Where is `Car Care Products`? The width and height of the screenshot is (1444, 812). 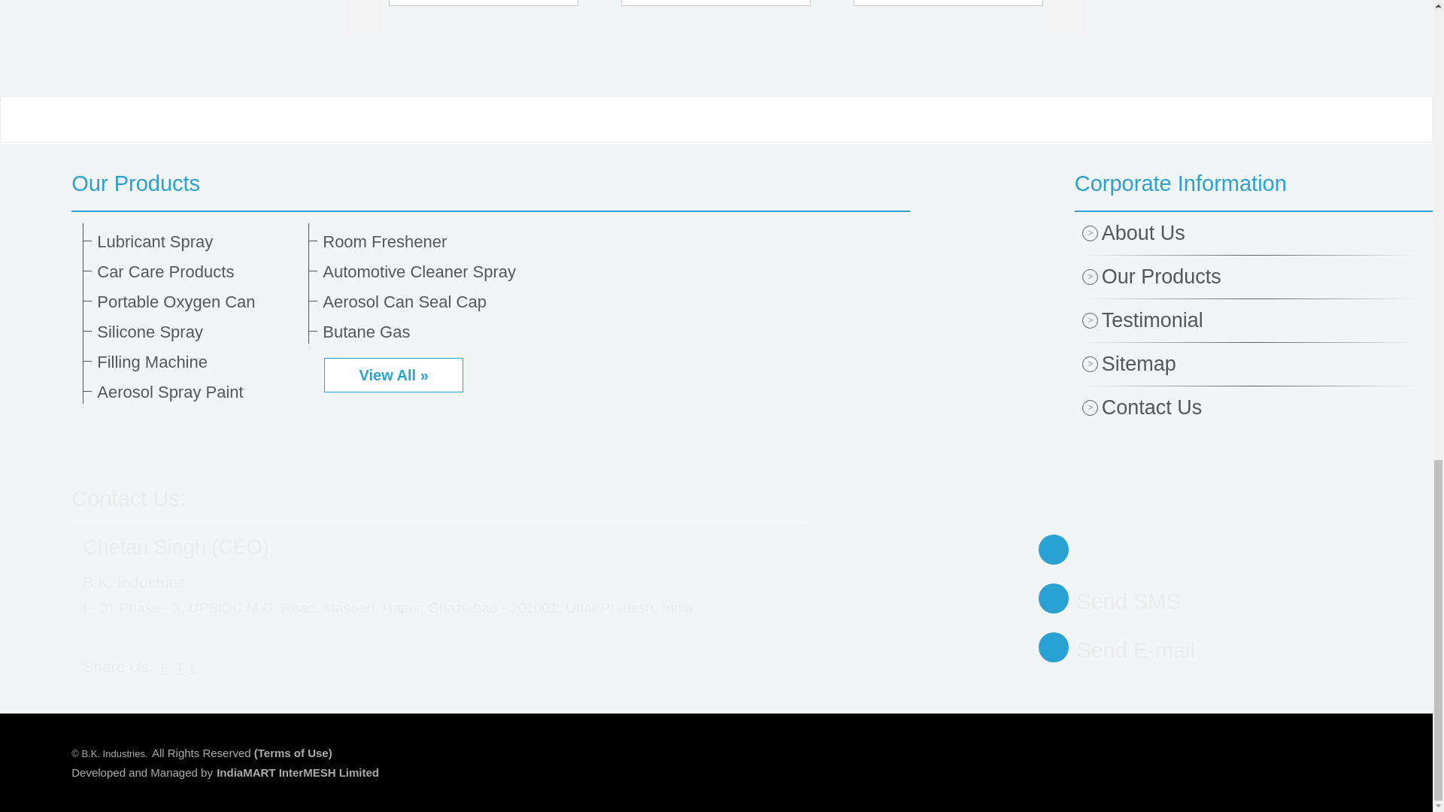
Car Care Products is located at coordinates (197, 271).